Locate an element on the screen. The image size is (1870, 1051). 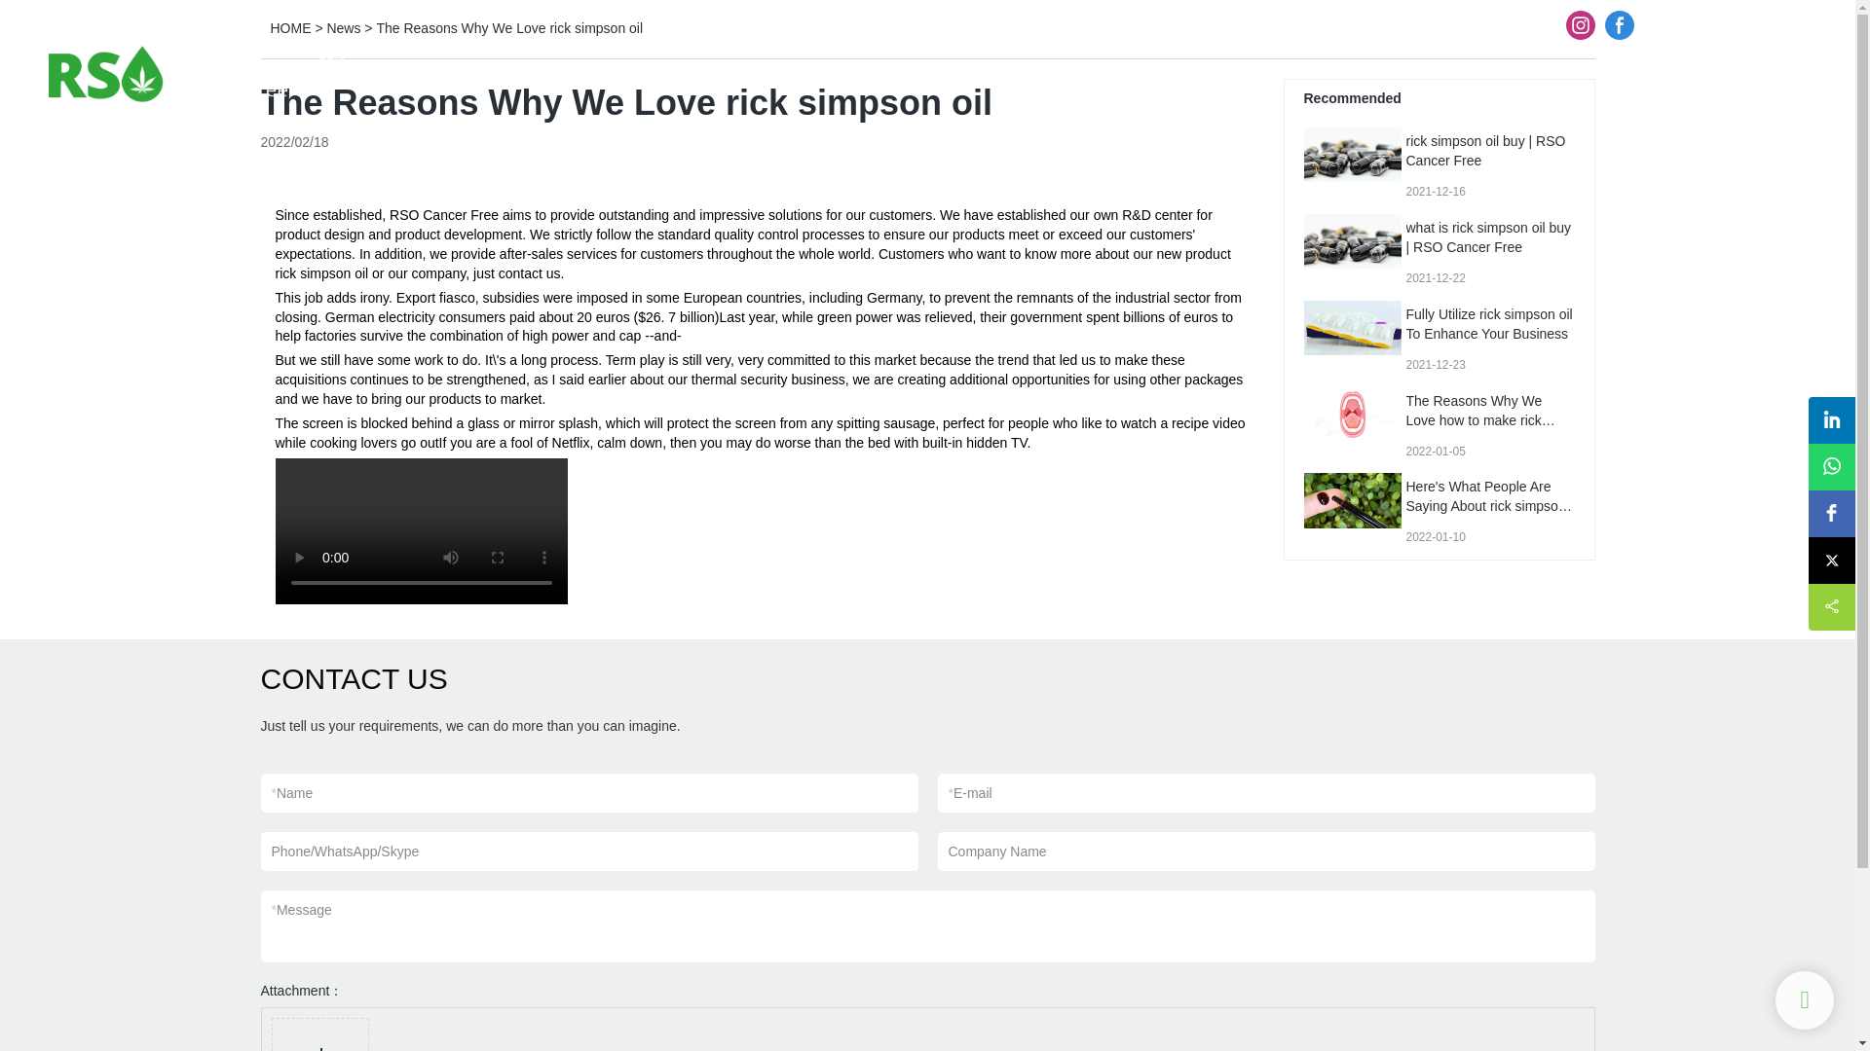
HOME is located at coordinates (1213, 72).